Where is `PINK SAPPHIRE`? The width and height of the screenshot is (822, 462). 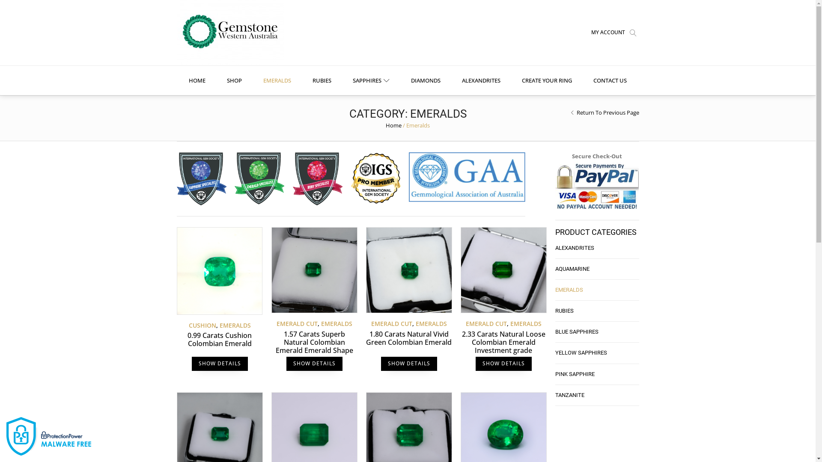
PINK SAPPHIRE is located at coordinates (597, 375).